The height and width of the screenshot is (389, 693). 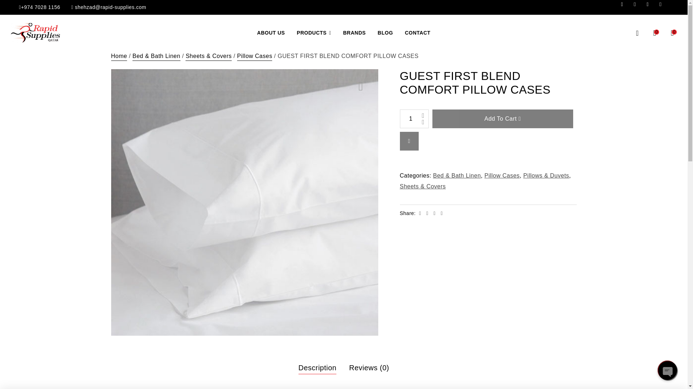 What do you see at coordinates (672, 32) in the screenshot?
I see `View your shopping cart` at bounding box center [672, 32].